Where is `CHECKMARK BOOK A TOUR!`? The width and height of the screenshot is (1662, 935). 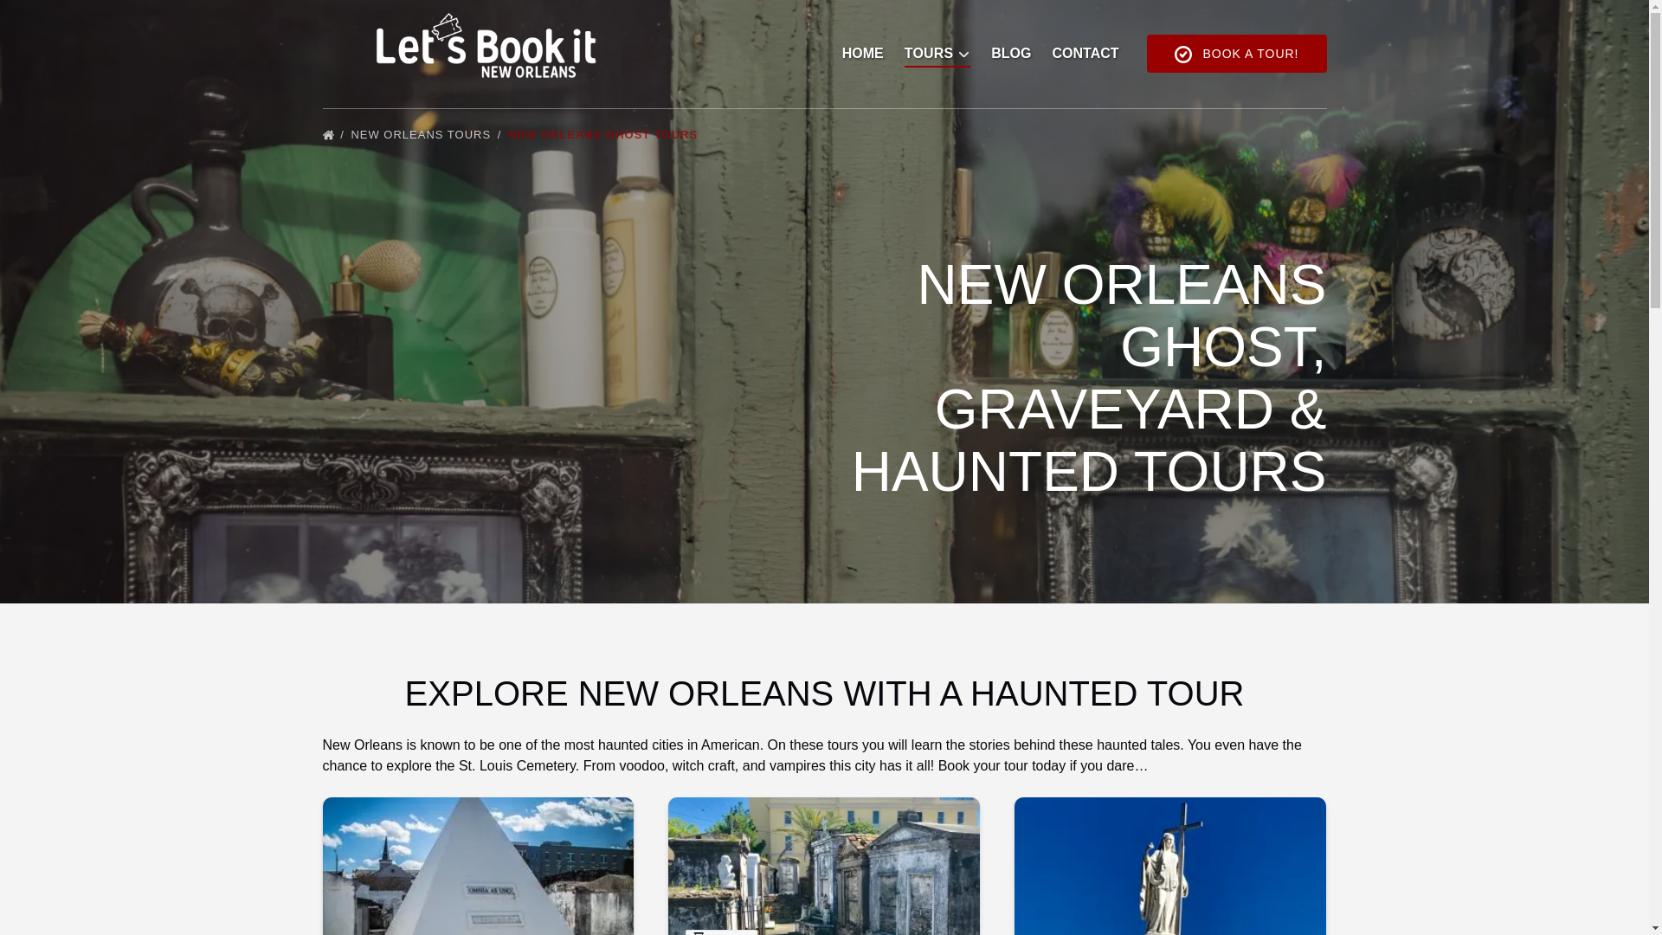
CHECKMARK BOOK A TOUR! is located at coordinates (1236, 54).